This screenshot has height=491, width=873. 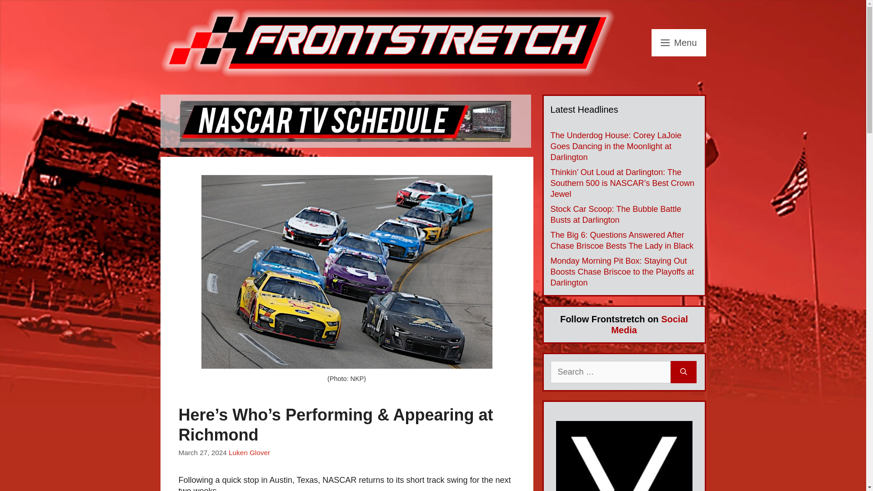 I want to click on Menu, so click(x=678, y=43).